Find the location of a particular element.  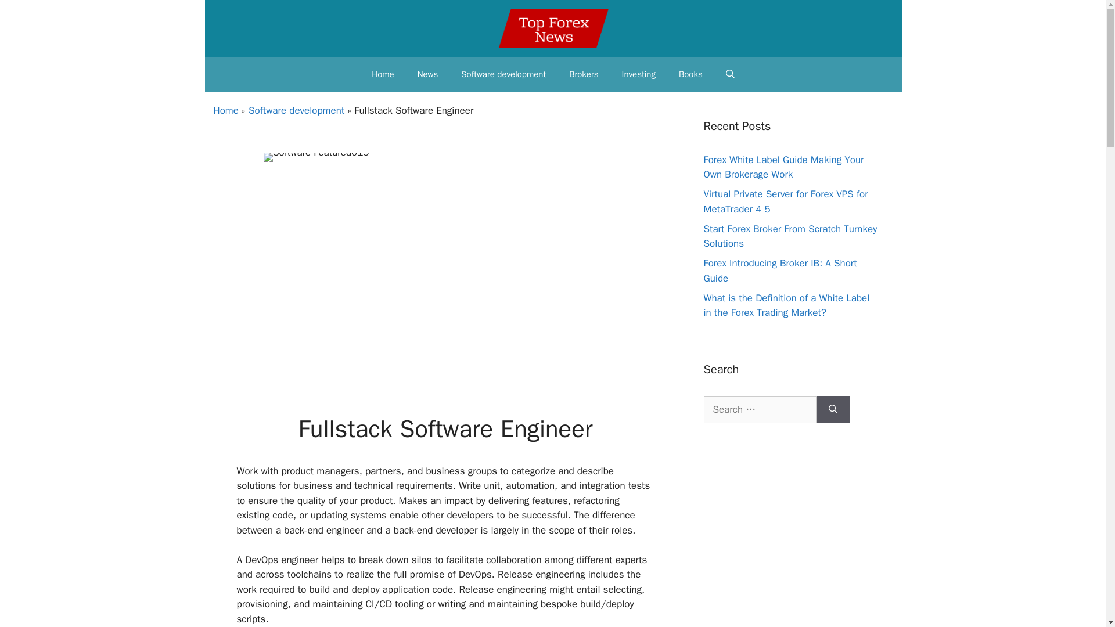

TopForexNews.org is located at coordinates (553, 28).